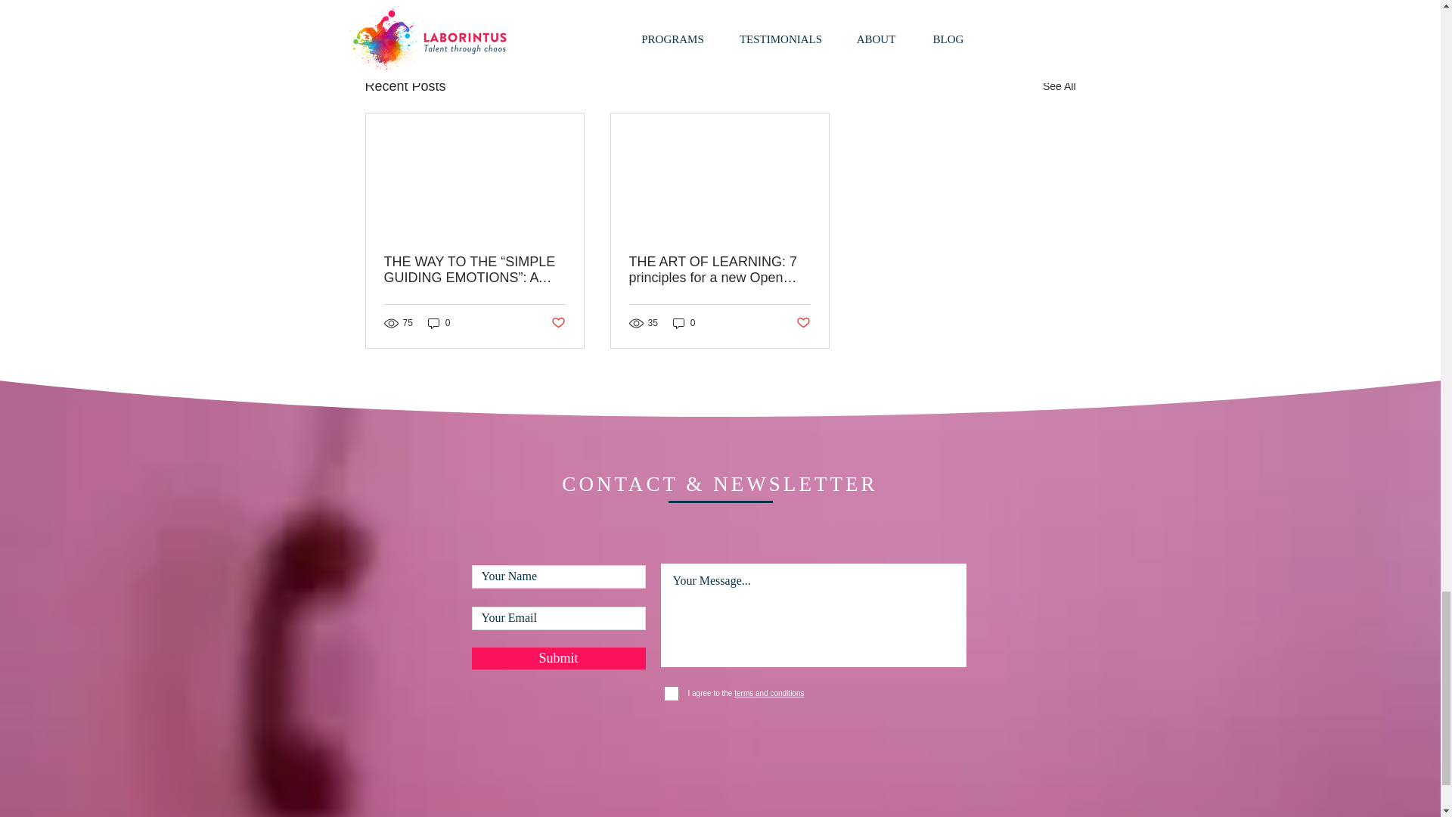 This screenshot has height=817, width=1452. I want to click on See All, so click(1059, 86).